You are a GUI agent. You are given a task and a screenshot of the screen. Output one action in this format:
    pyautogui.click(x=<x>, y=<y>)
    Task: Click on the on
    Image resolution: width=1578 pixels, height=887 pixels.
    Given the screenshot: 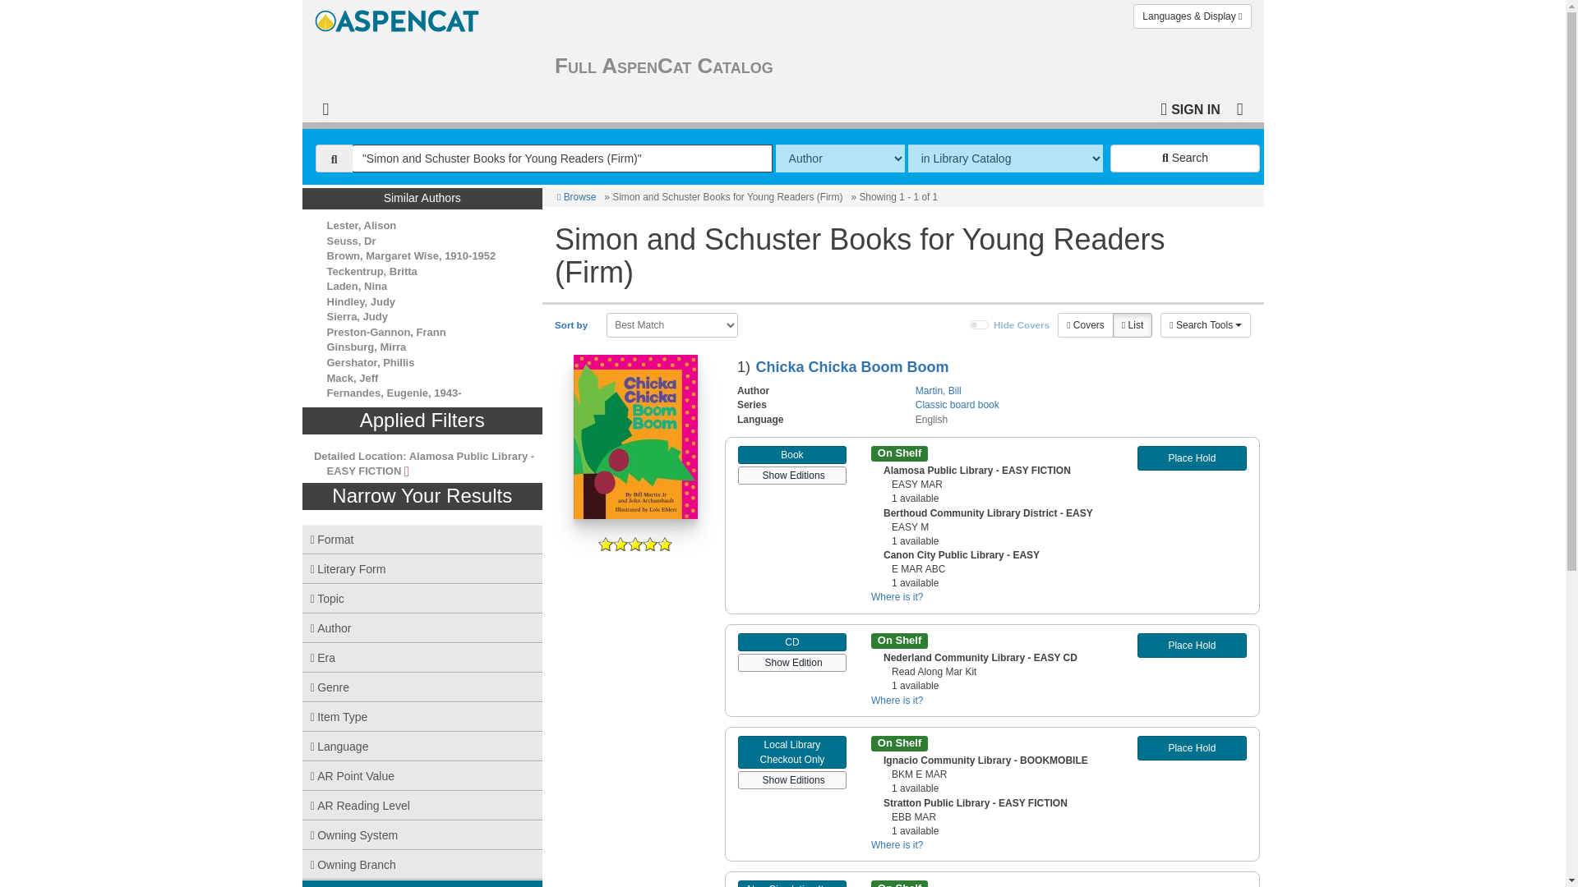 What is the action you would take?
    pyautogui.click(x=980, y=324)
    